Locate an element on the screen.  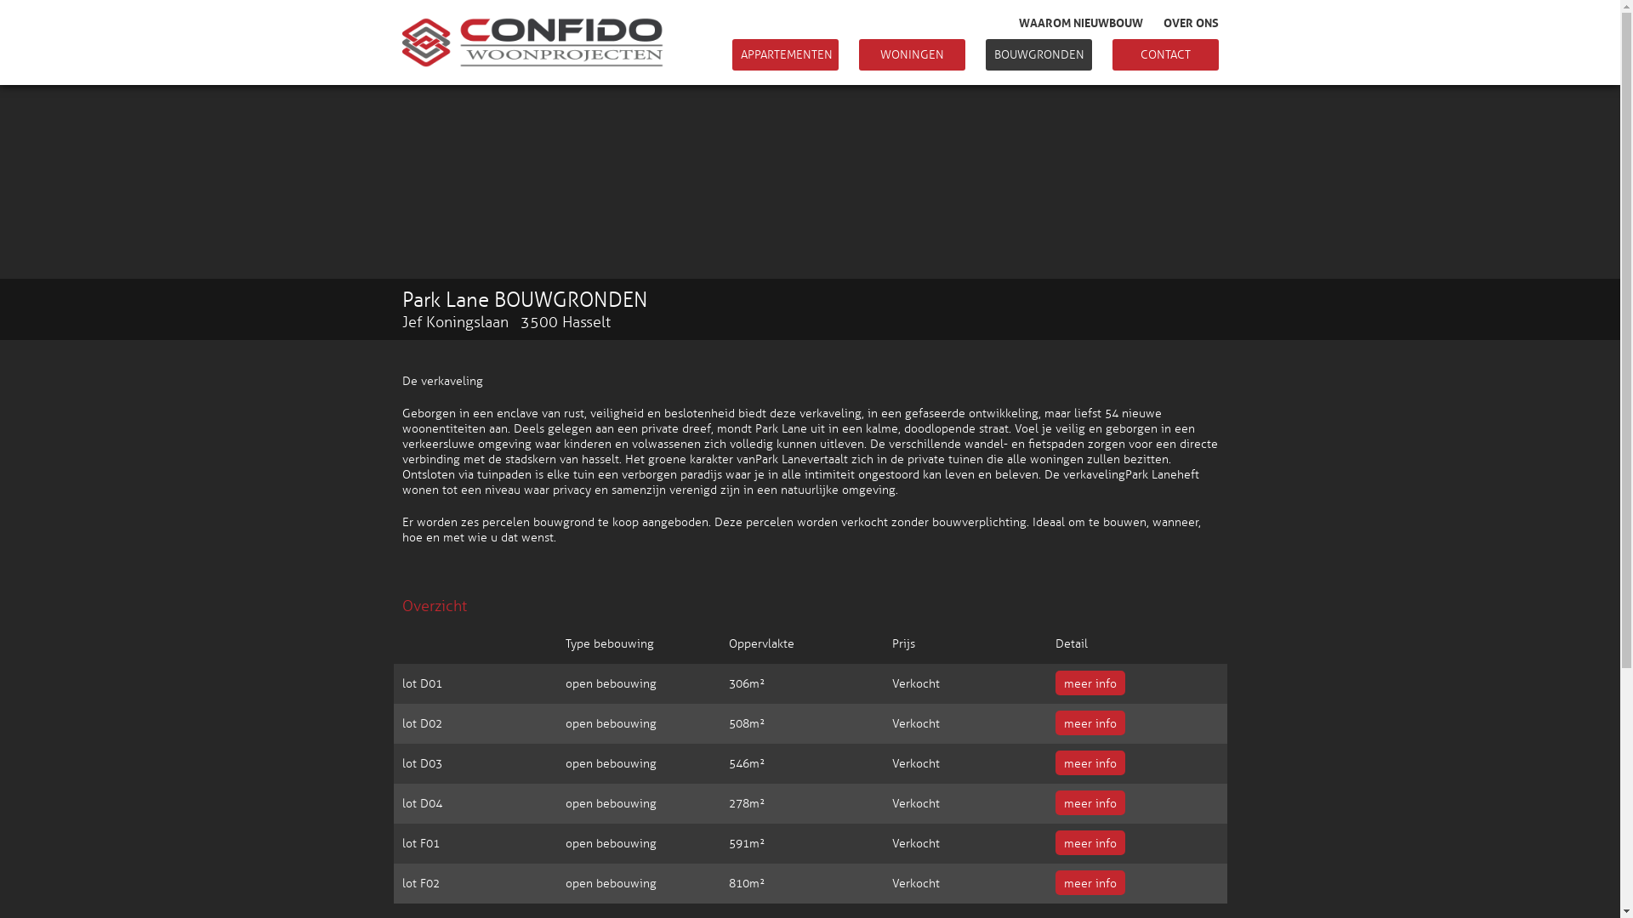
BOUWGRONDEN is located at coordinates (1038, 54).